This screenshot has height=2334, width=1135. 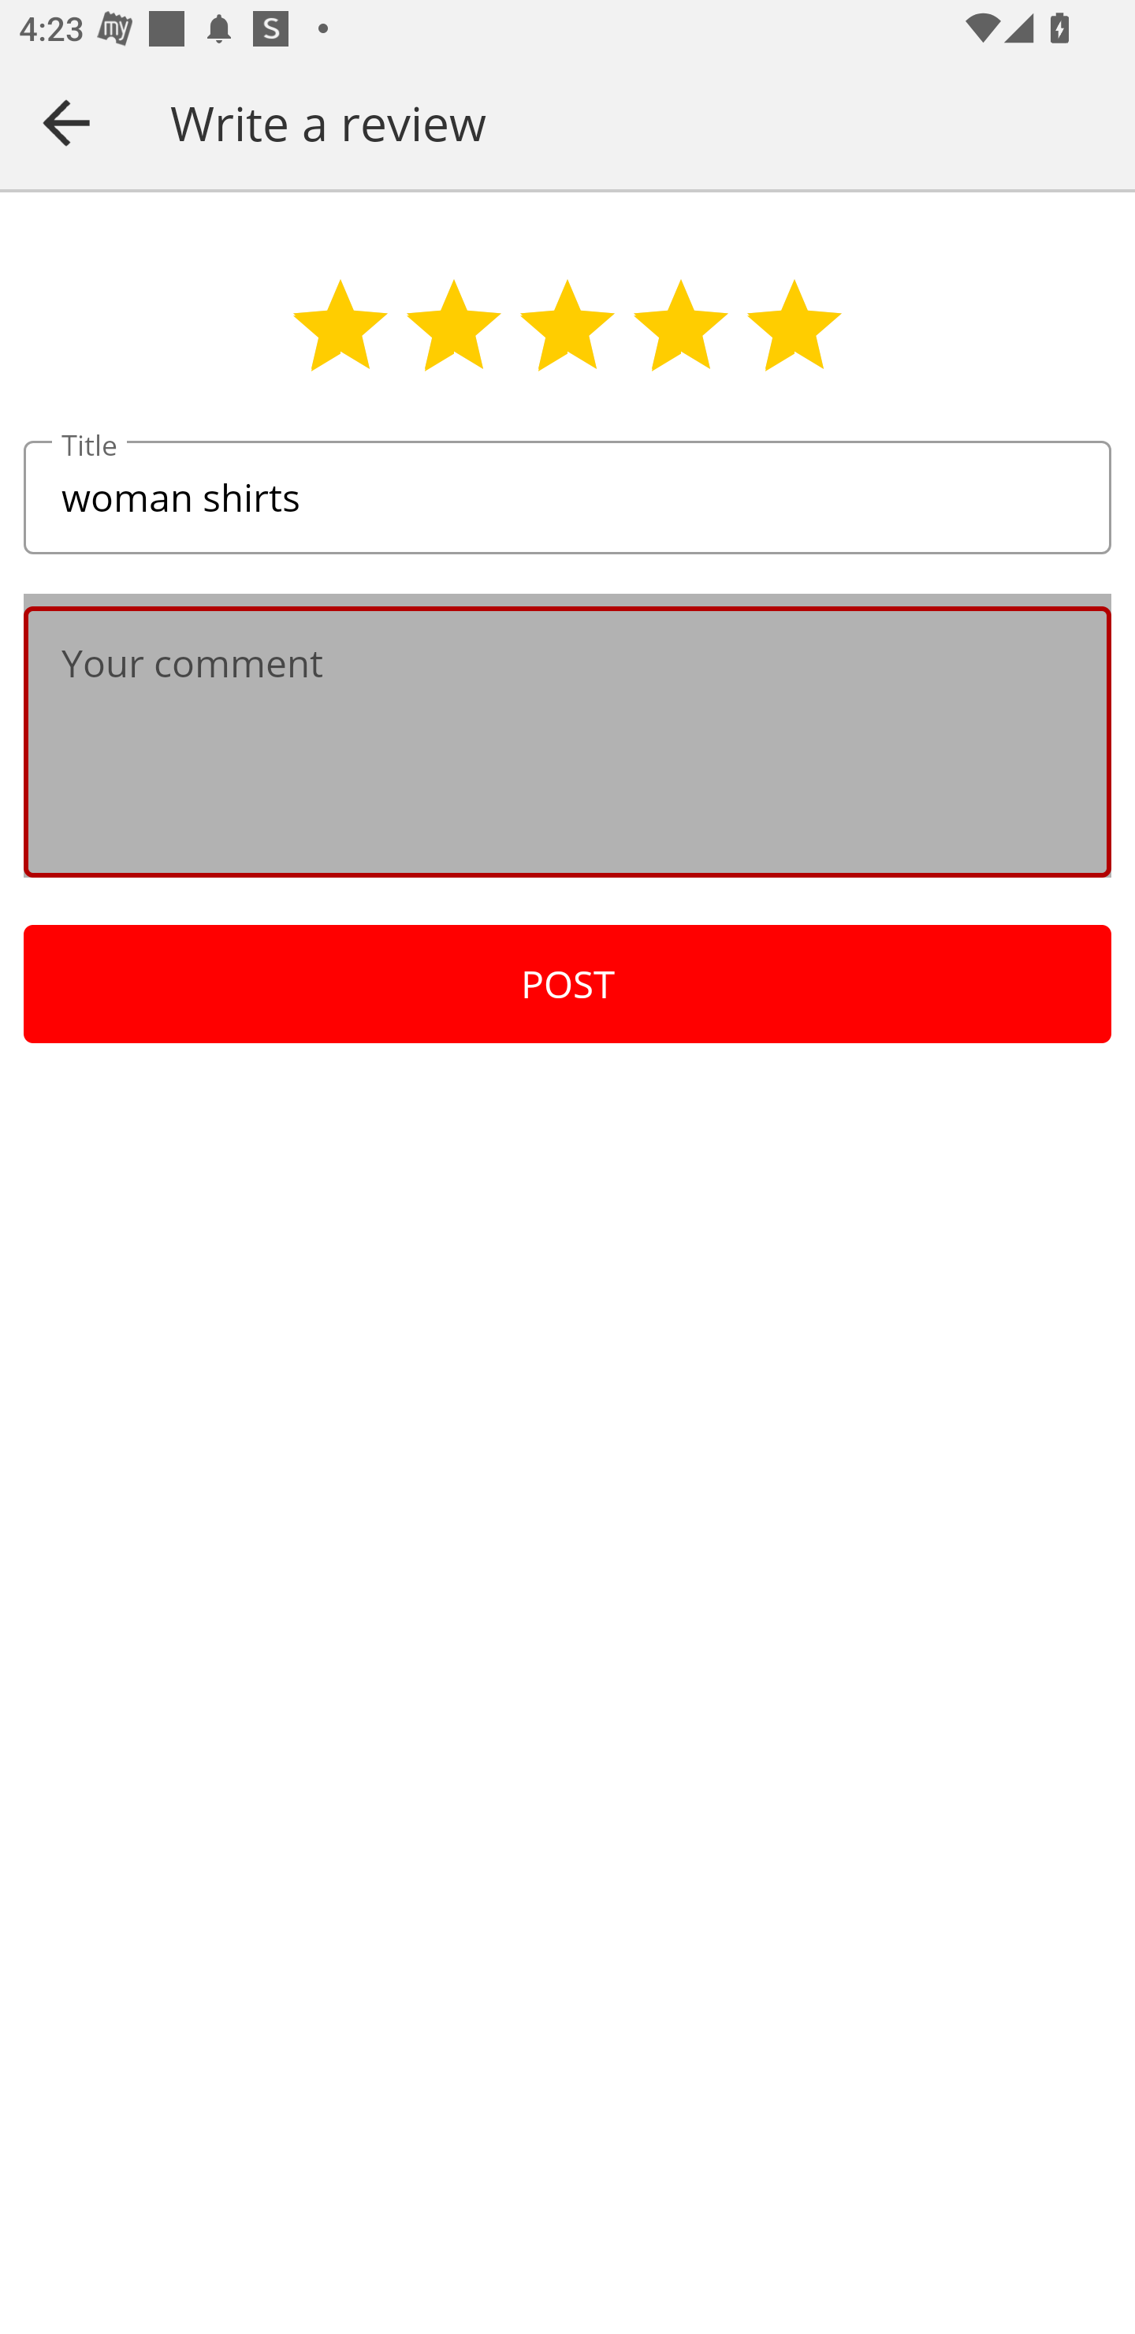 What do you see at coordinates (567, 984) in the screenshot?
I see `POST` at bounding box center [567, 984].